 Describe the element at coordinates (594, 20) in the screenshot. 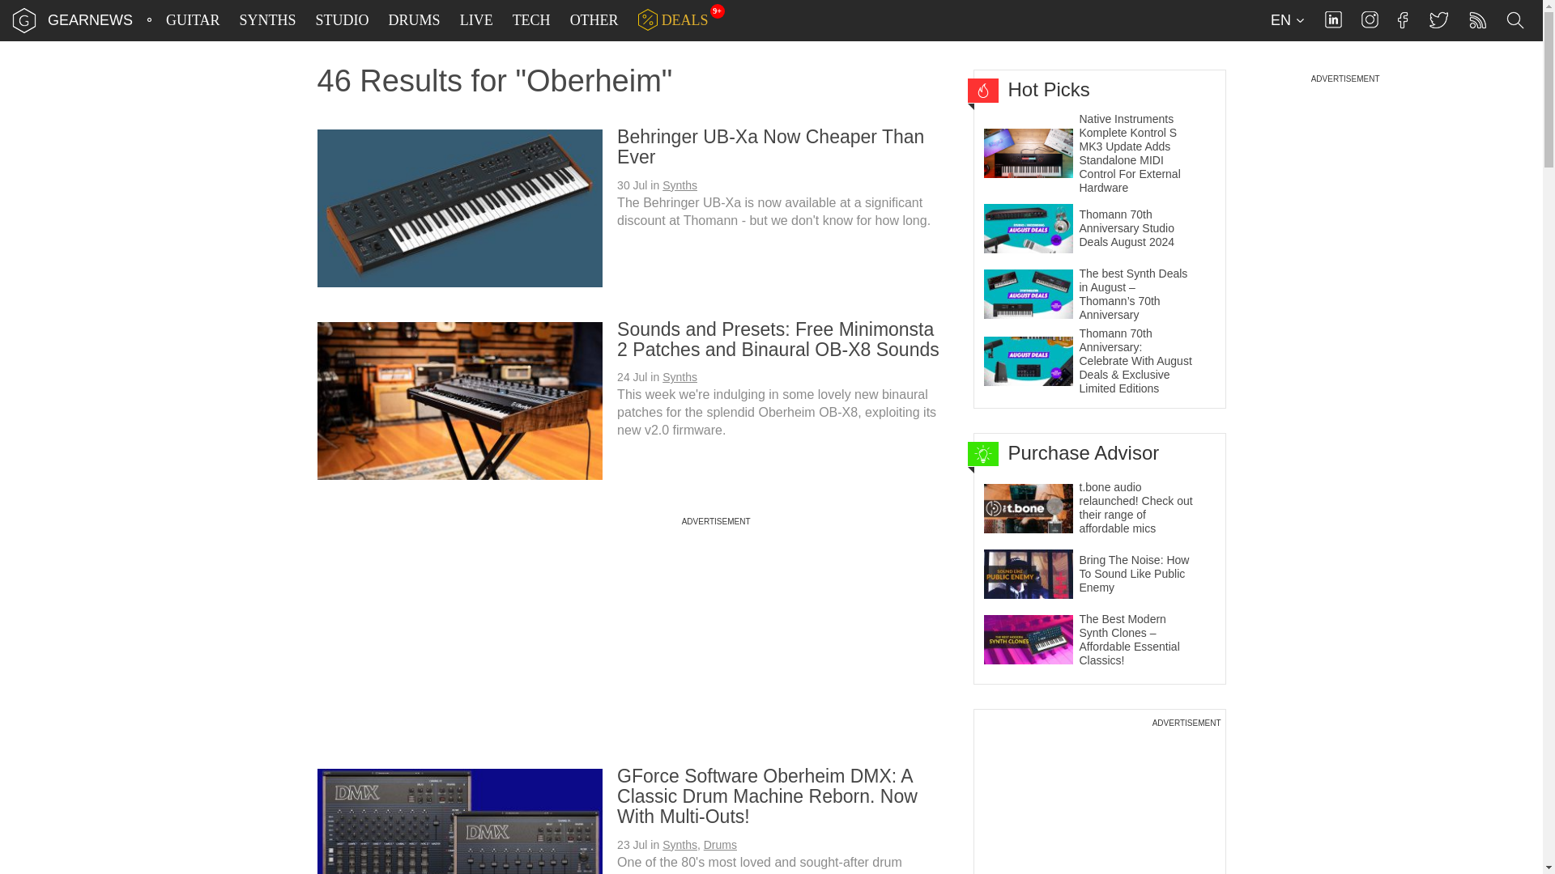

I see `OTHER` at that location.